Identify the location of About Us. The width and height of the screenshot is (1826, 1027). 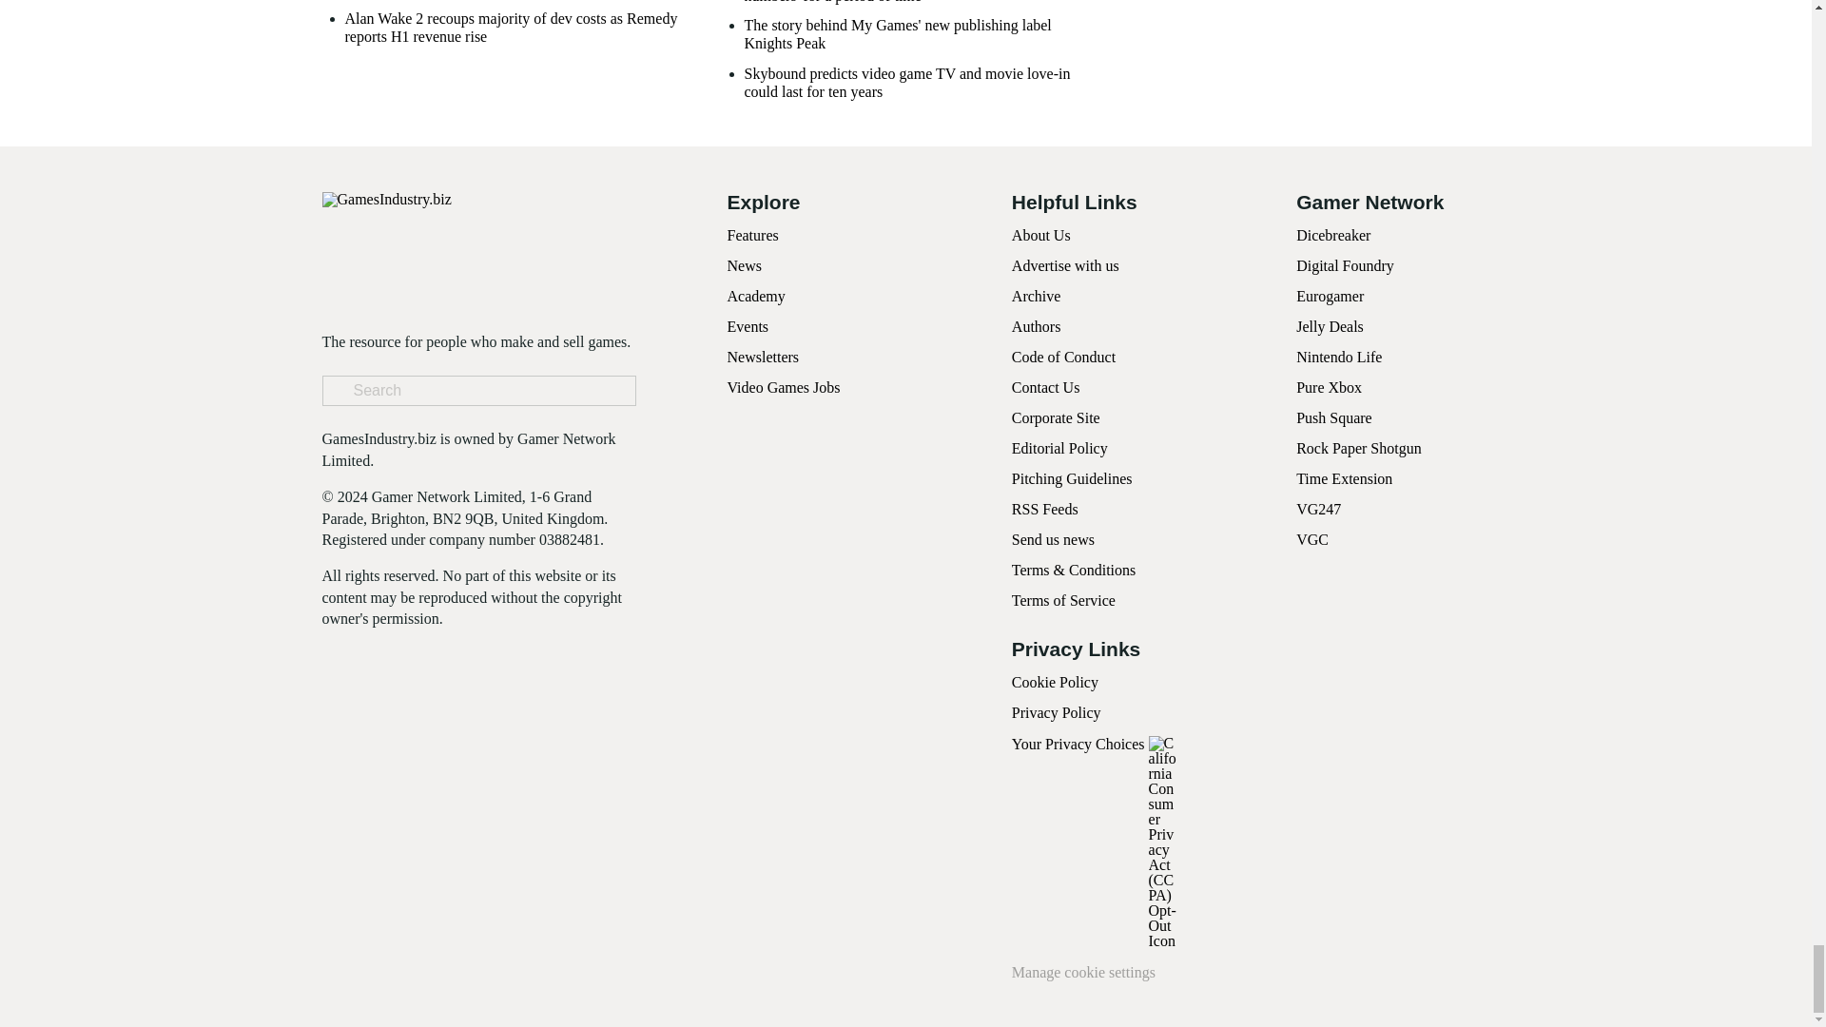
(1040, 234).